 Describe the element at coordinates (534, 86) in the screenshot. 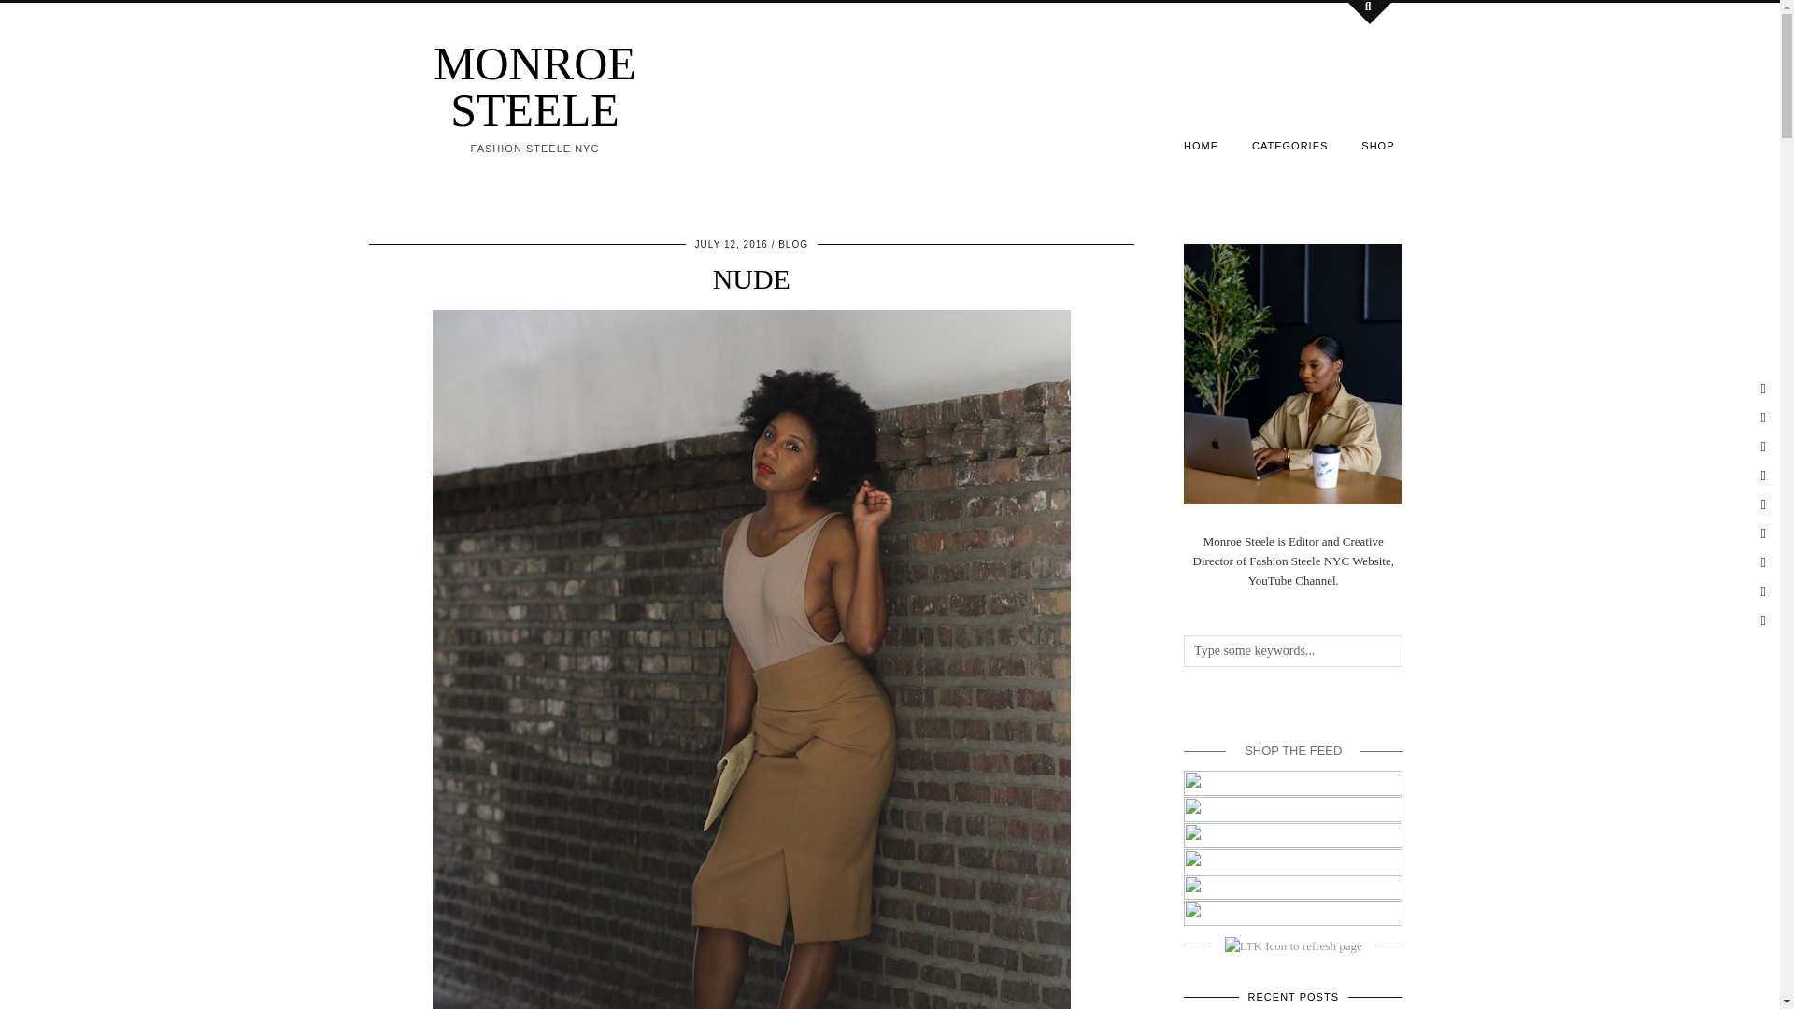

I see `MONROE STEELE` at that location.